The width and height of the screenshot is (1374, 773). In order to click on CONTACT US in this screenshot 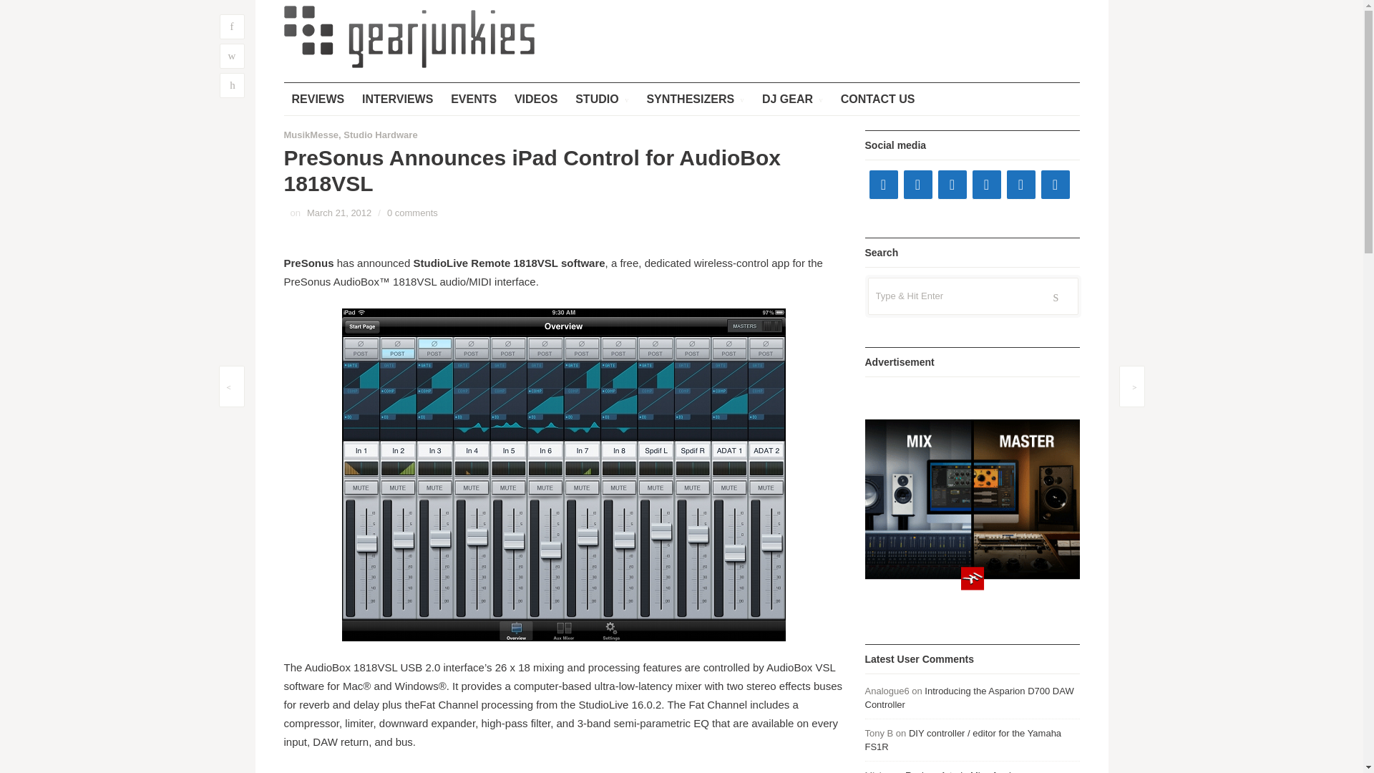, I will do `click(877, 99)`.